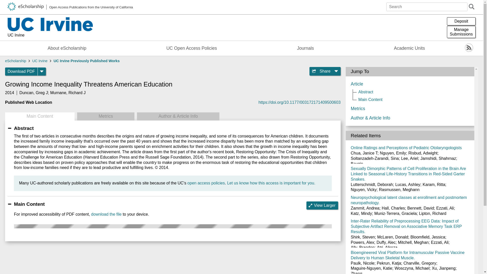 This screenshot has height=274, width=487. I want to click on Download PDF, so click(21, 72).